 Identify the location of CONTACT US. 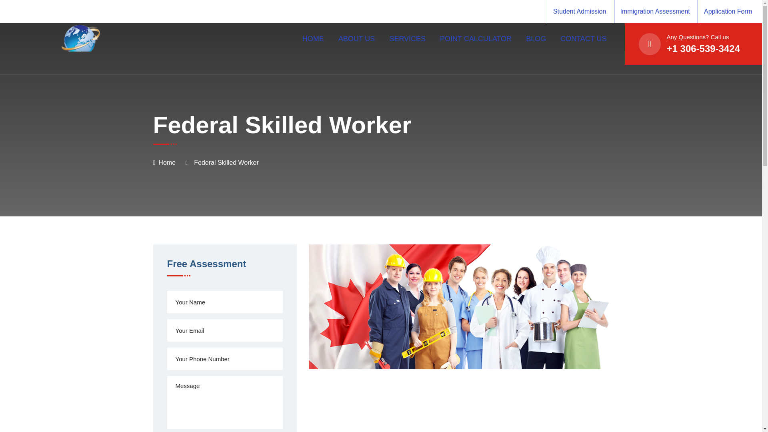
(583, 39).